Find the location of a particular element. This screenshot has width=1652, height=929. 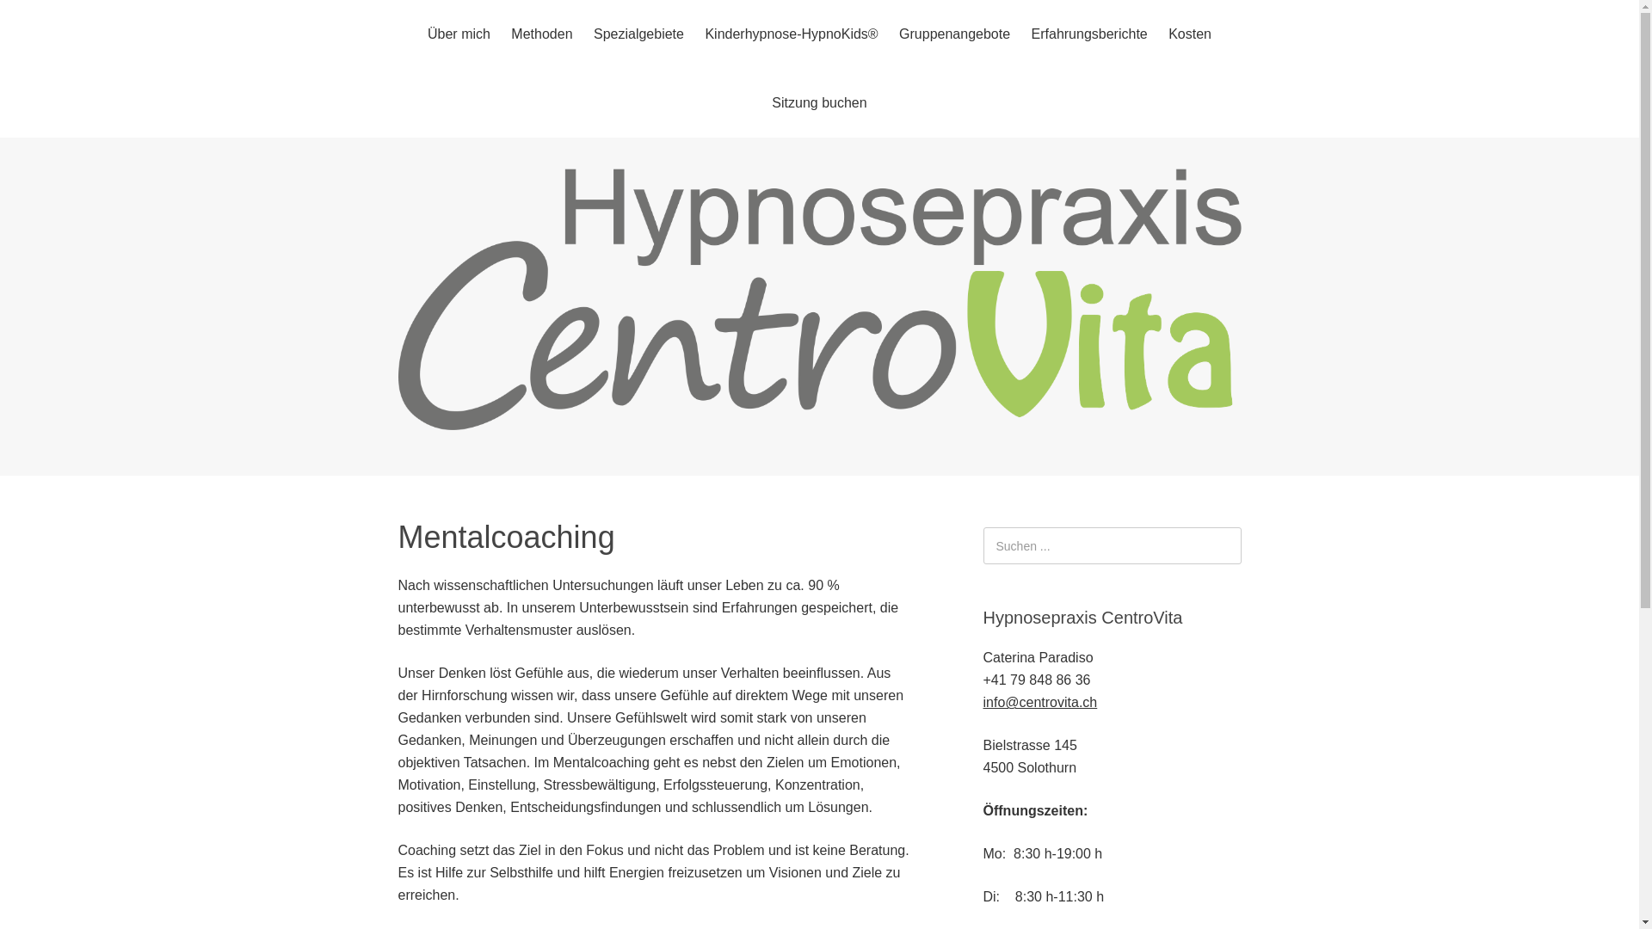

Methoden is located at coordinates (542, 34).